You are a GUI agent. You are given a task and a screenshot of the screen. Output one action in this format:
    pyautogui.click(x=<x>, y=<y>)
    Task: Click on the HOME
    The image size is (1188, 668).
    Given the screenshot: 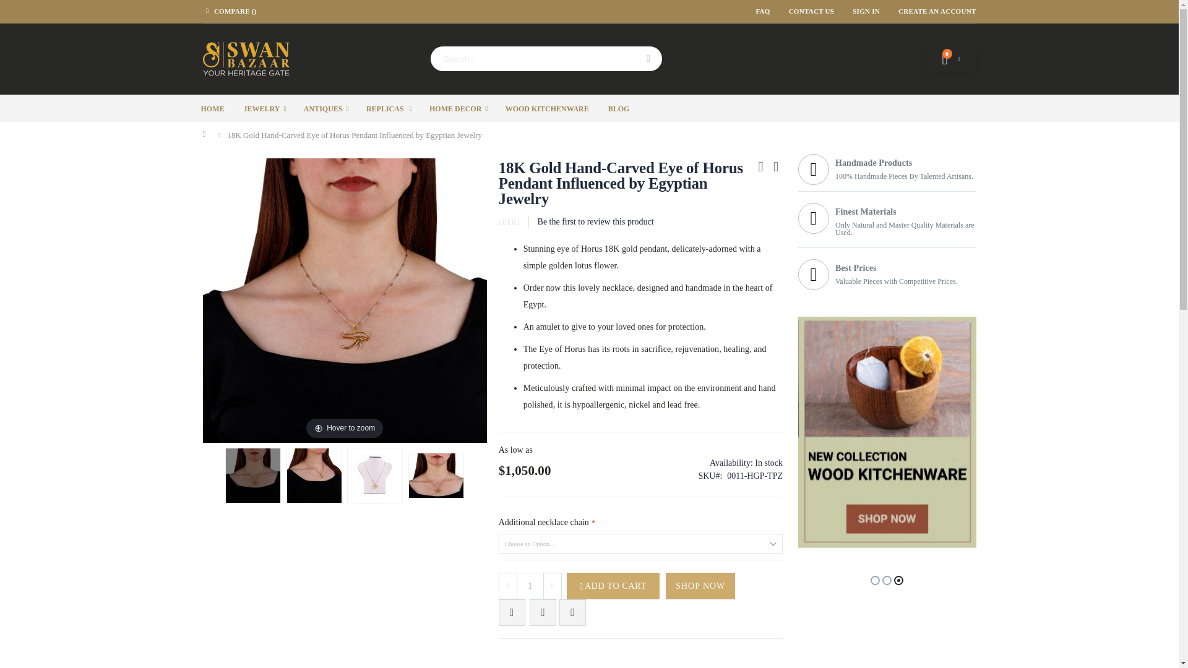 What is the action you would take?
    pyautogui.click(x=212, y=108)
    